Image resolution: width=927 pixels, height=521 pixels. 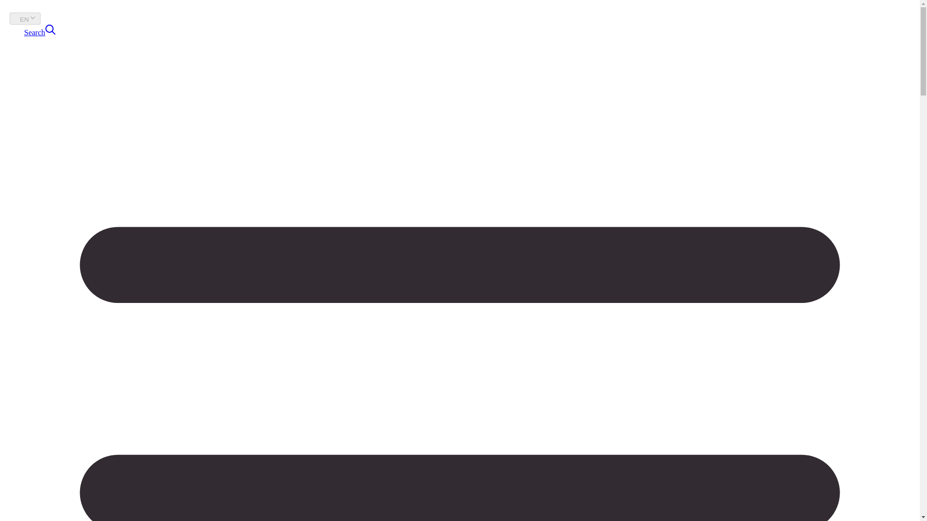 I want to click on EN, so click(x=25, y=18).